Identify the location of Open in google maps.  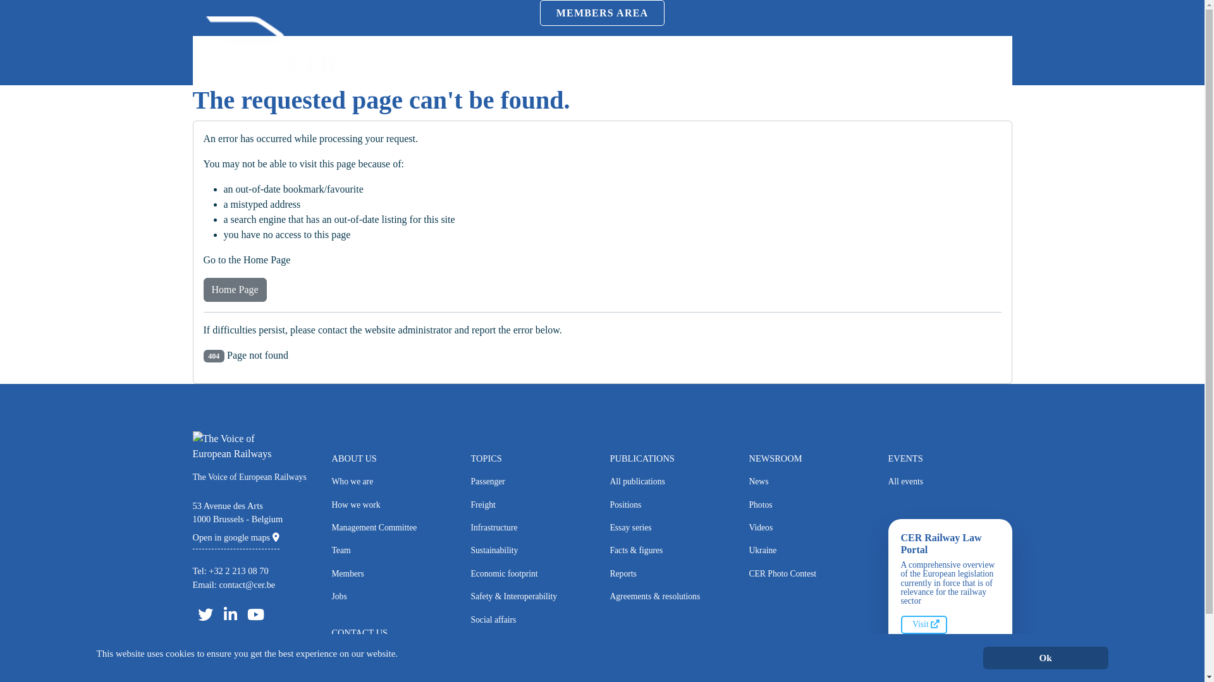
(235, 537).